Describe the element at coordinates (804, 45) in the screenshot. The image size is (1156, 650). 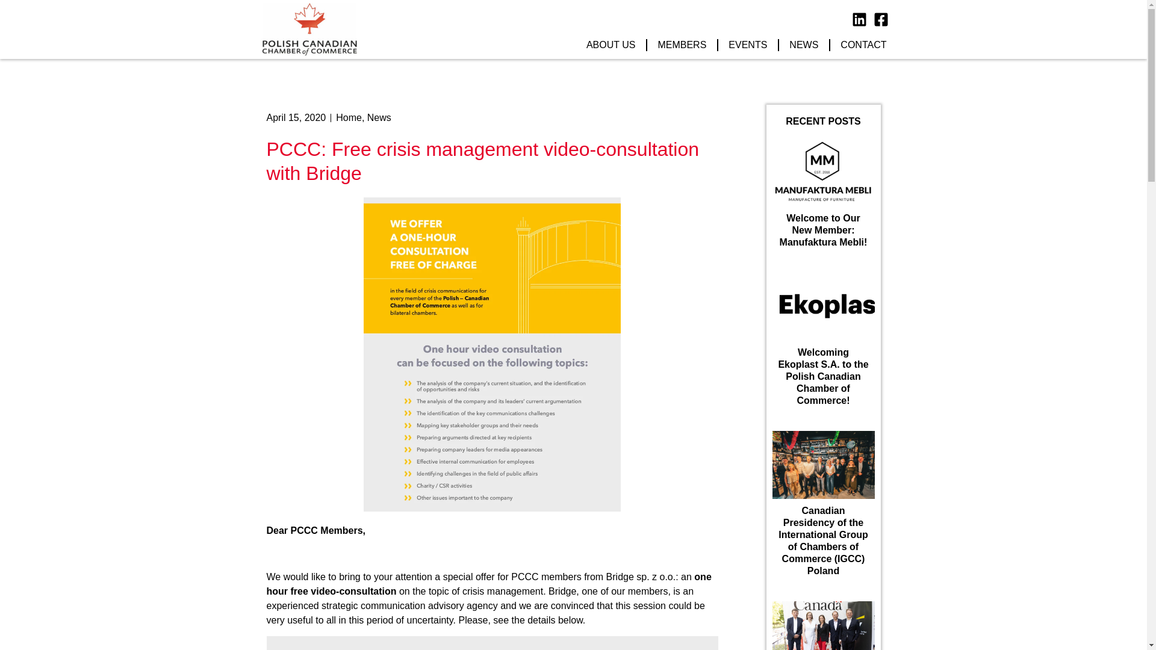
I see `NEWS` at that location.